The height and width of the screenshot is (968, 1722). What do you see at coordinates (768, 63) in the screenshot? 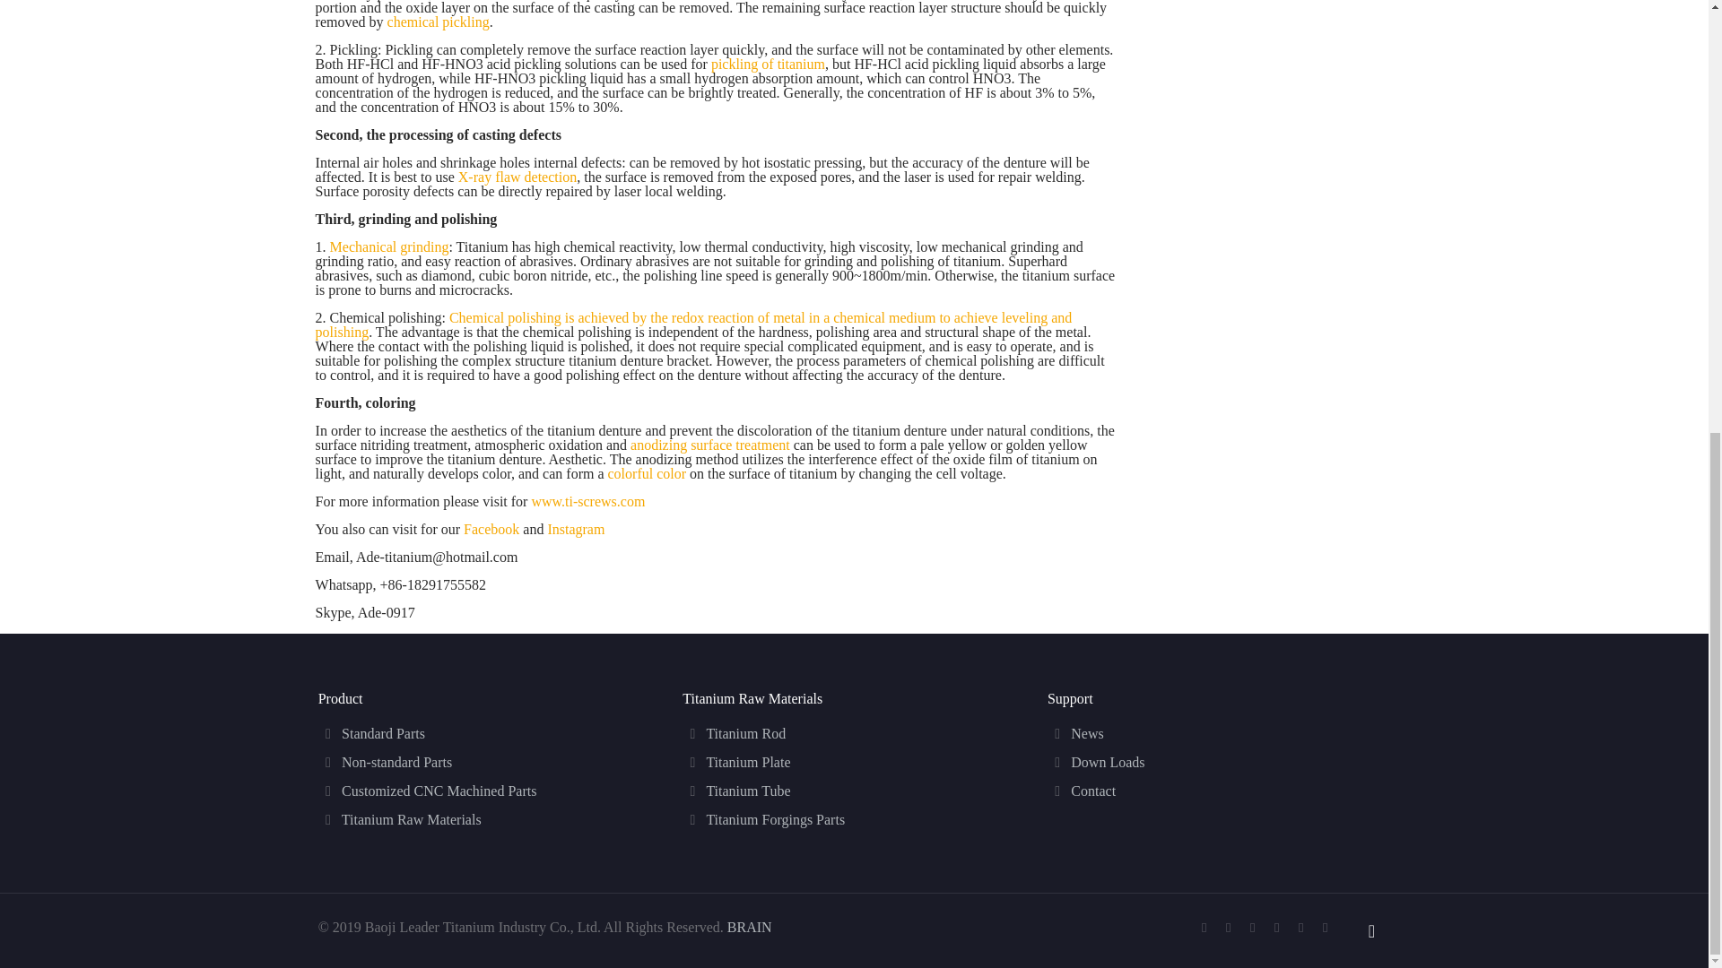
I see `pickling of titanium` at bounding box center [768, 63].